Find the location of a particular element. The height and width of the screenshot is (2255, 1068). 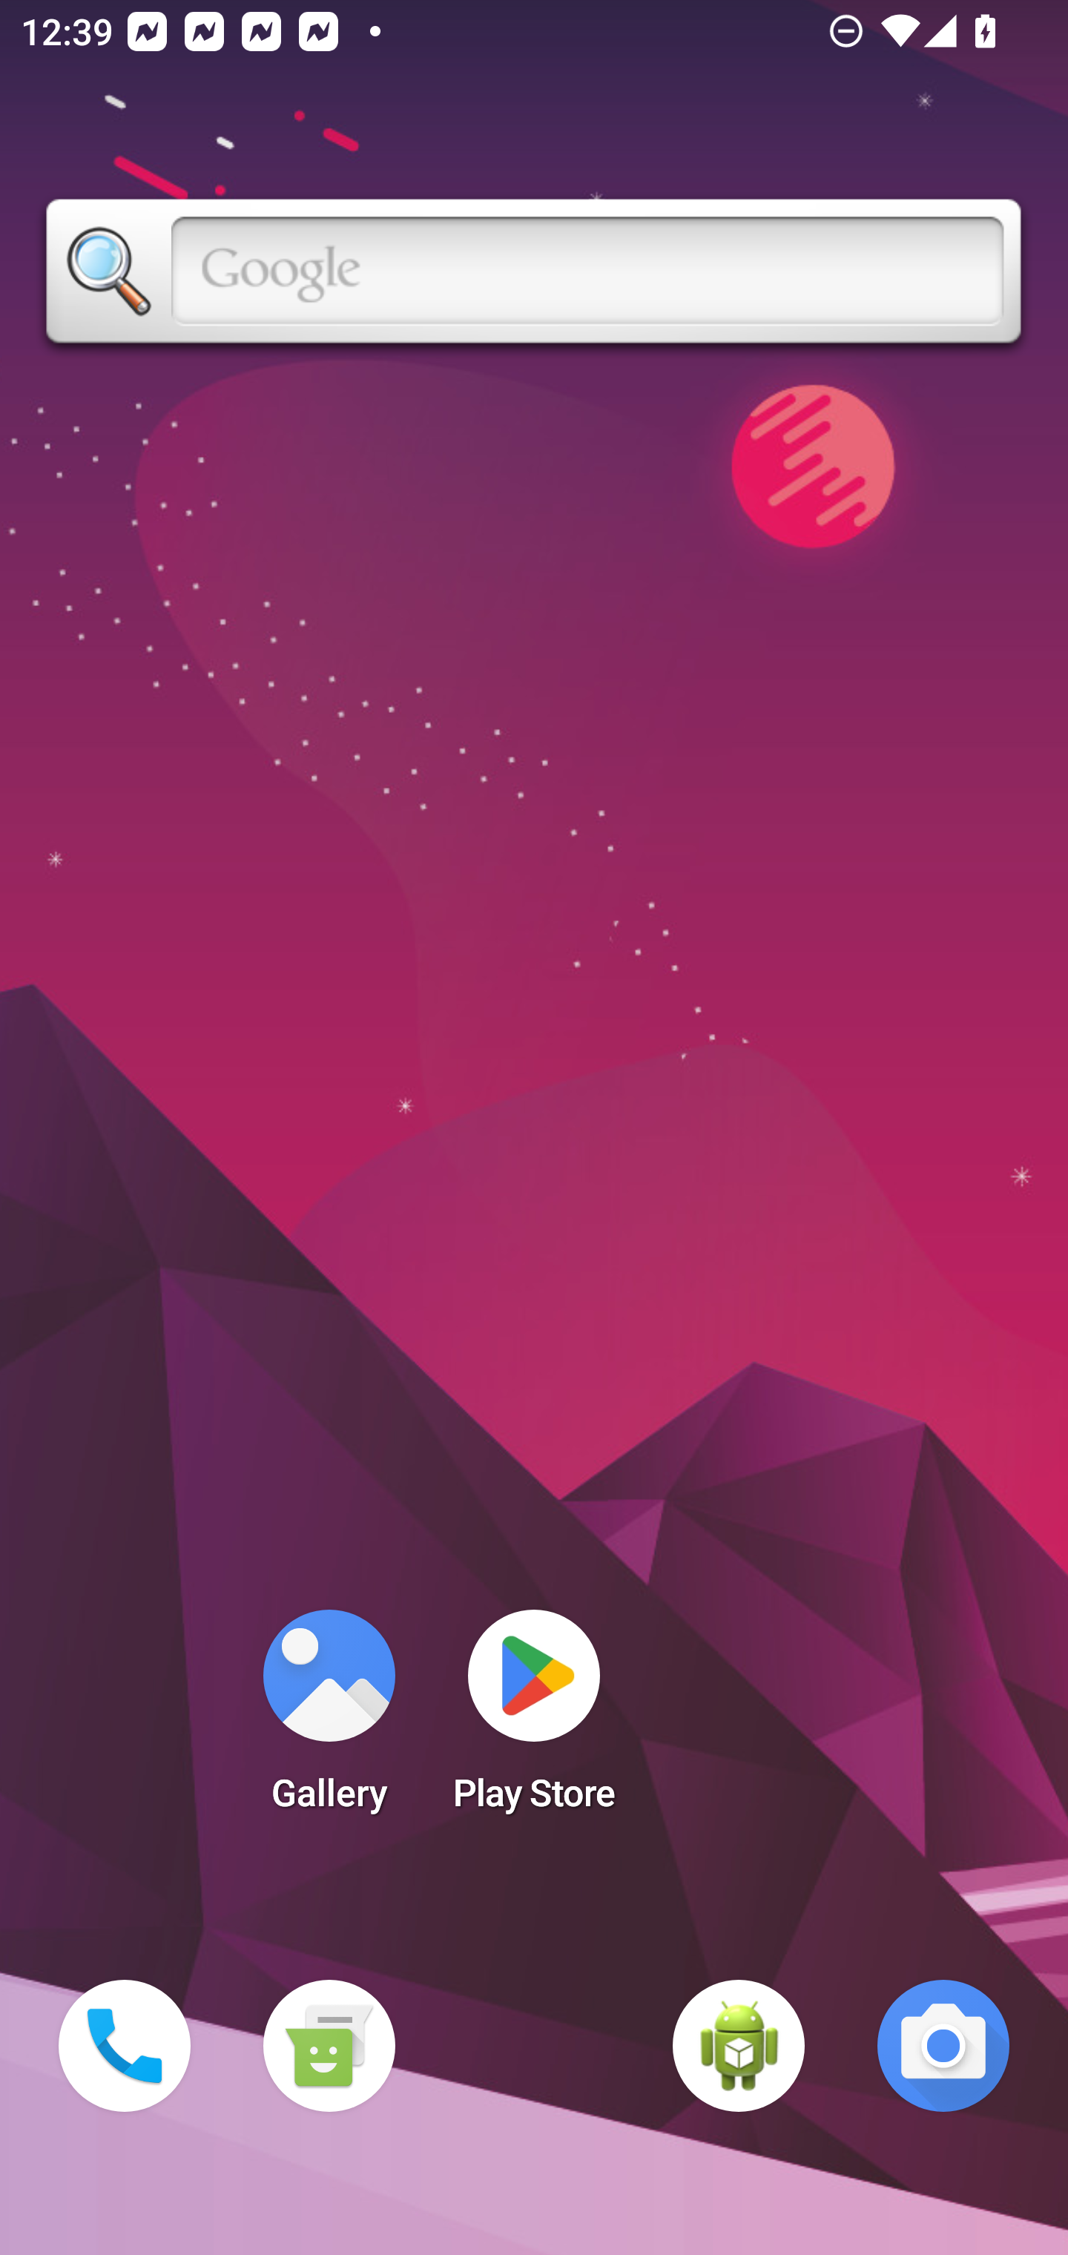

Play Store is located at coordinates (534, 1719).